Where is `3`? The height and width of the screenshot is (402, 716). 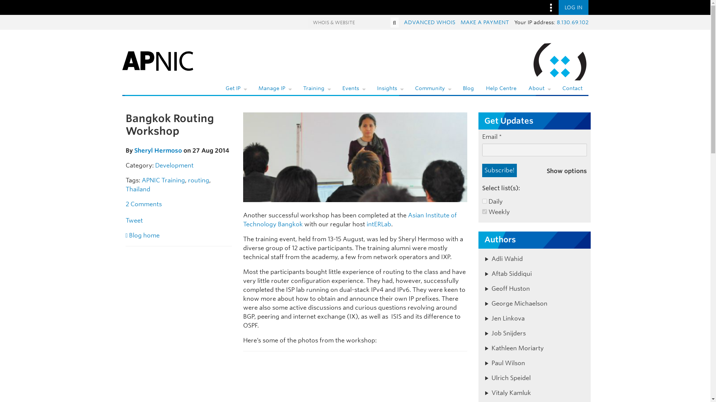
3 is located at coordinates (484, 211).